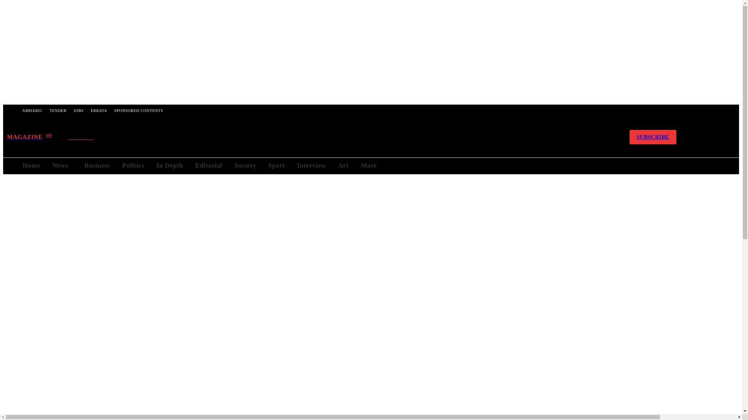 Image resolution: width=748 pixels, height=420 pixels. I want to click on TENDER, so click(58, 110).